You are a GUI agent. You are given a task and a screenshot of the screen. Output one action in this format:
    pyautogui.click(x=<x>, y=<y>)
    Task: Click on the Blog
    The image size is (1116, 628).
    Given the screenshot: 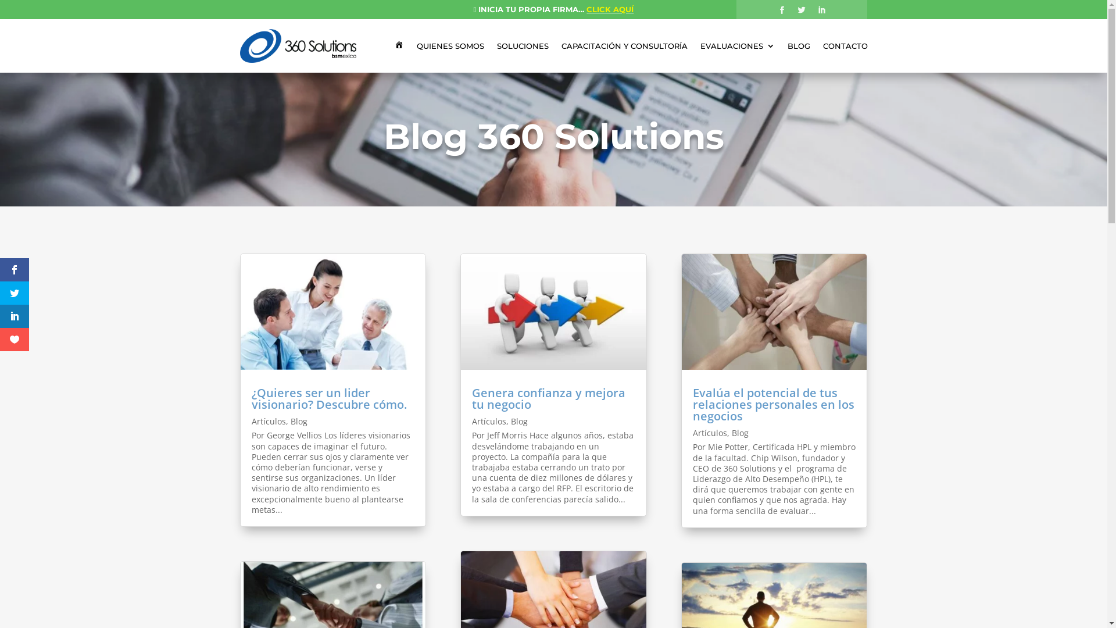 What is the action you would take?
    pyautogui.click(x=741, y=433)
    